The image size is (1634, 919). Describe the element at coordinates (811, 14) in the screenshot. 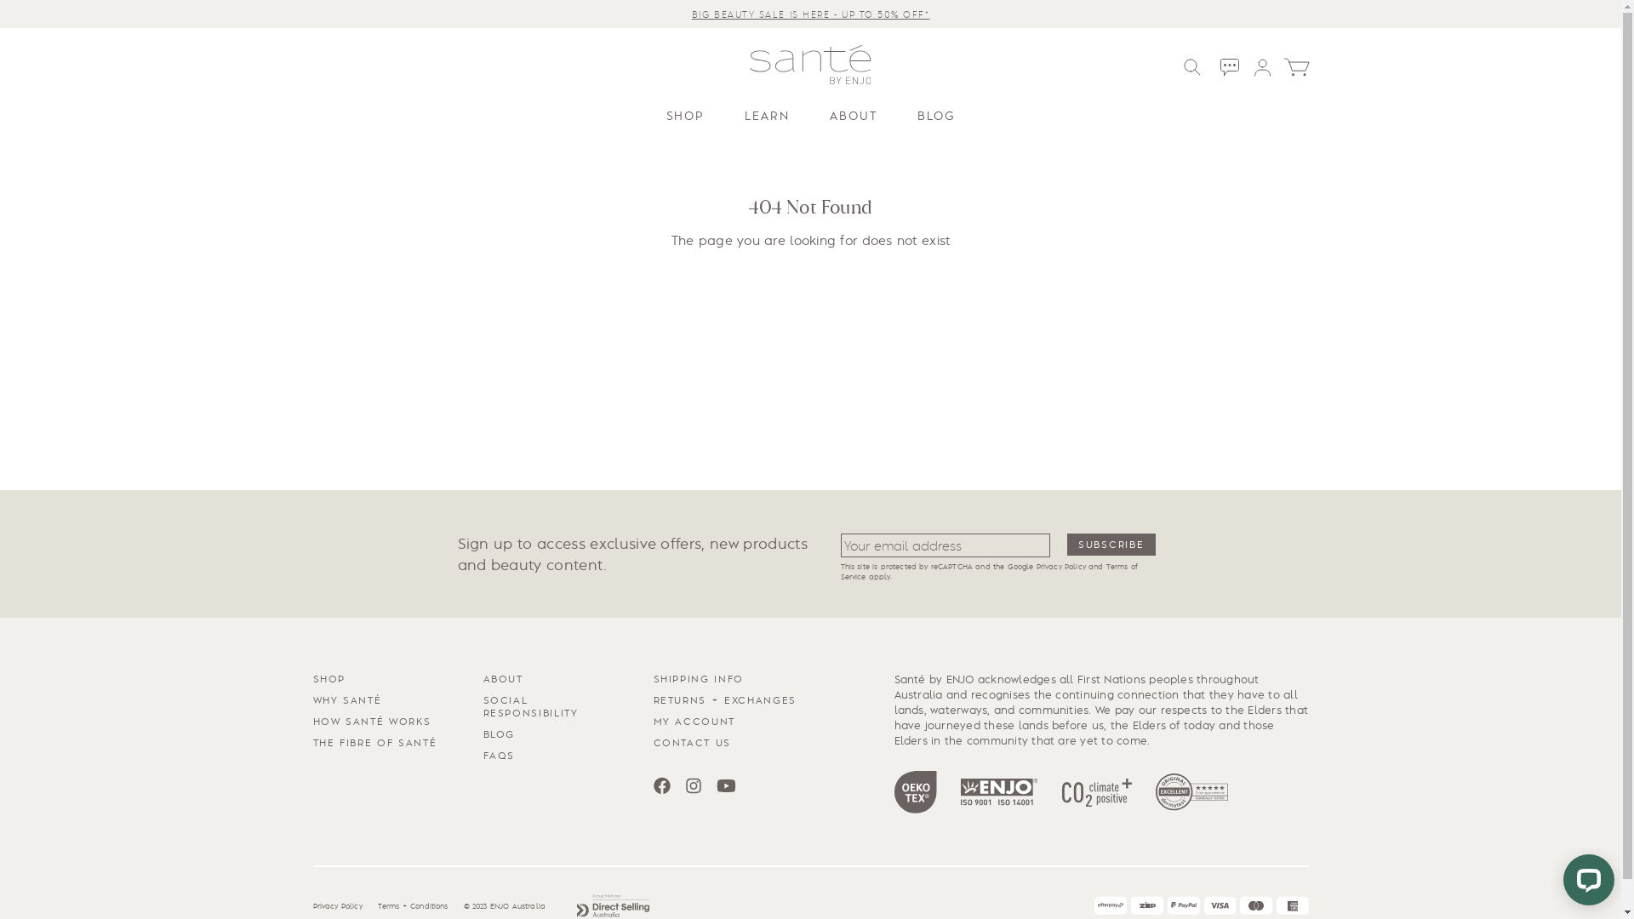

I see `BIG BEAUTY SALE IS HERE - UP TO 50% OFF*` at that location.